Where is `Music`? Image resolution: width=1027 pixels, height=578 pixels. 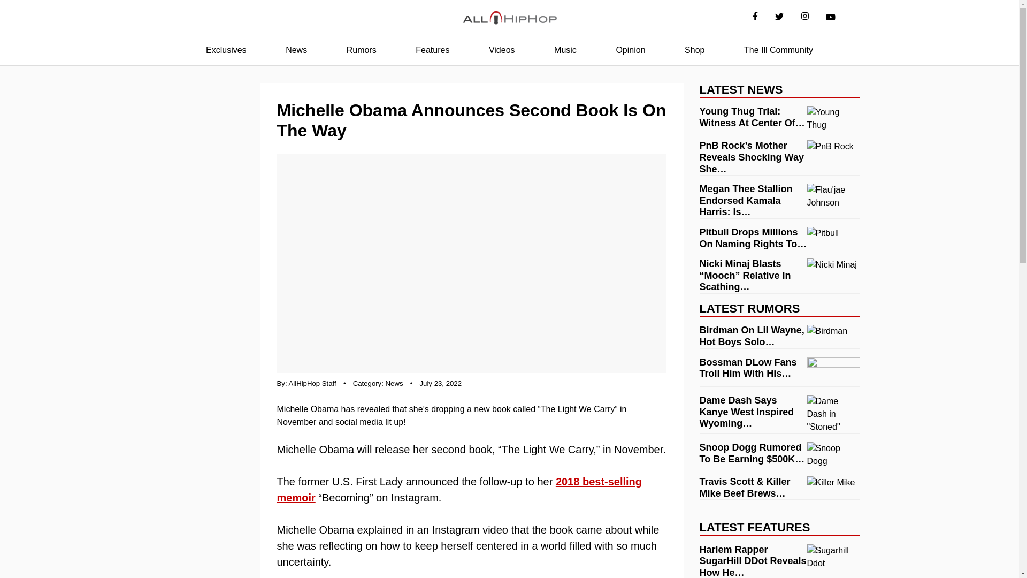
Music is located at coordinates (565, 50).